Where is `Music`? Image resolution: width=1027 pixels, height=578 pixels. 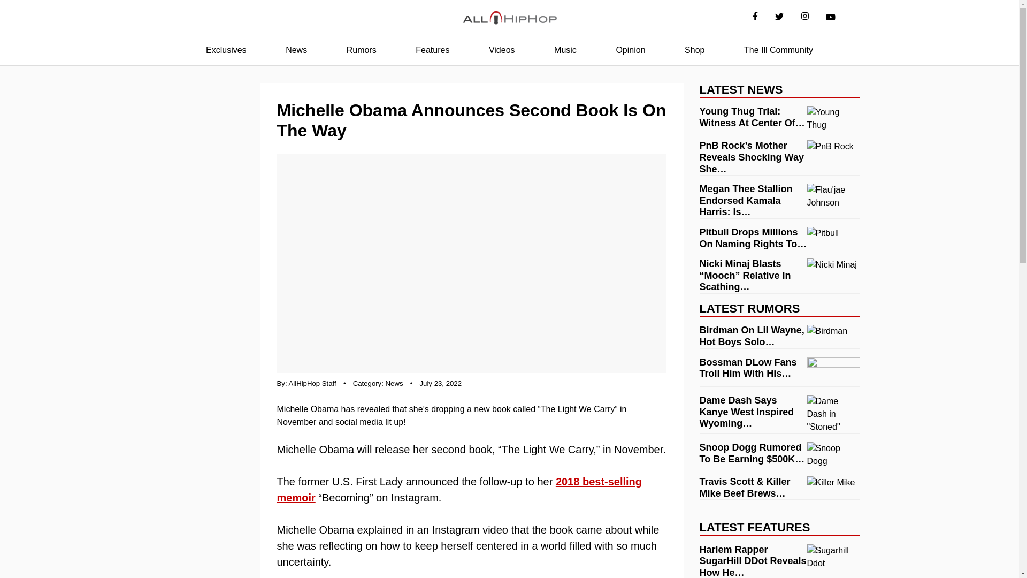
Music is located at coordinates (565, 50).